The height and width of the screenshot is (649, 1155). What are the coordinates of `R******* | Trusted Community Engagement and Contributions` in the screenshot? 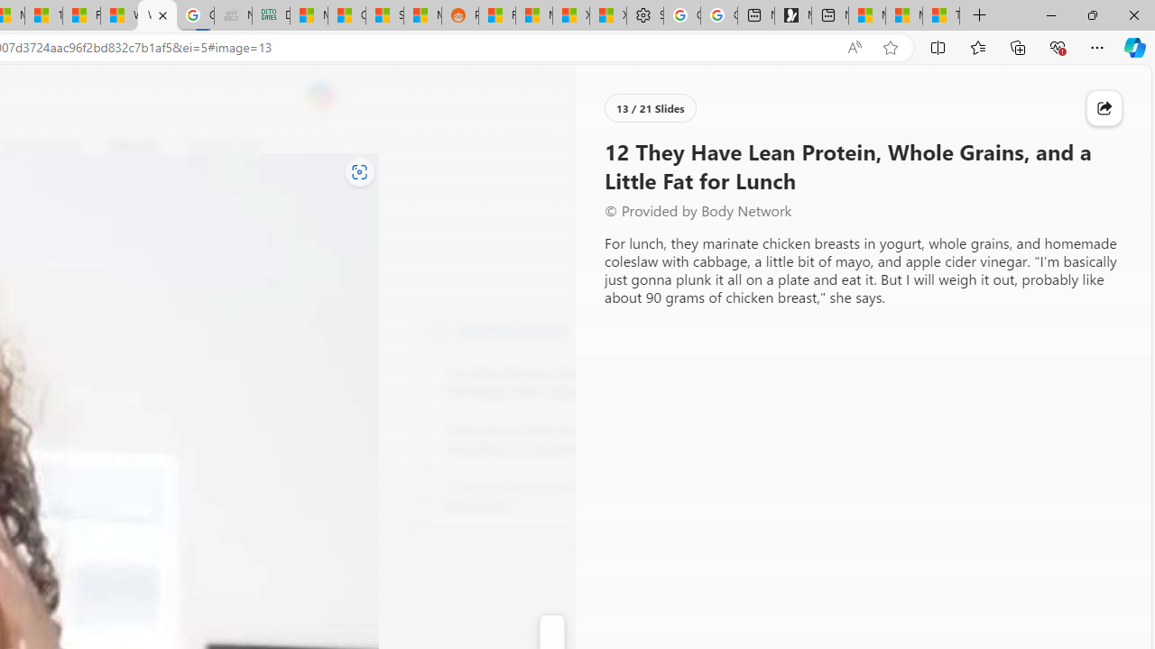 It's located at (496, 16).